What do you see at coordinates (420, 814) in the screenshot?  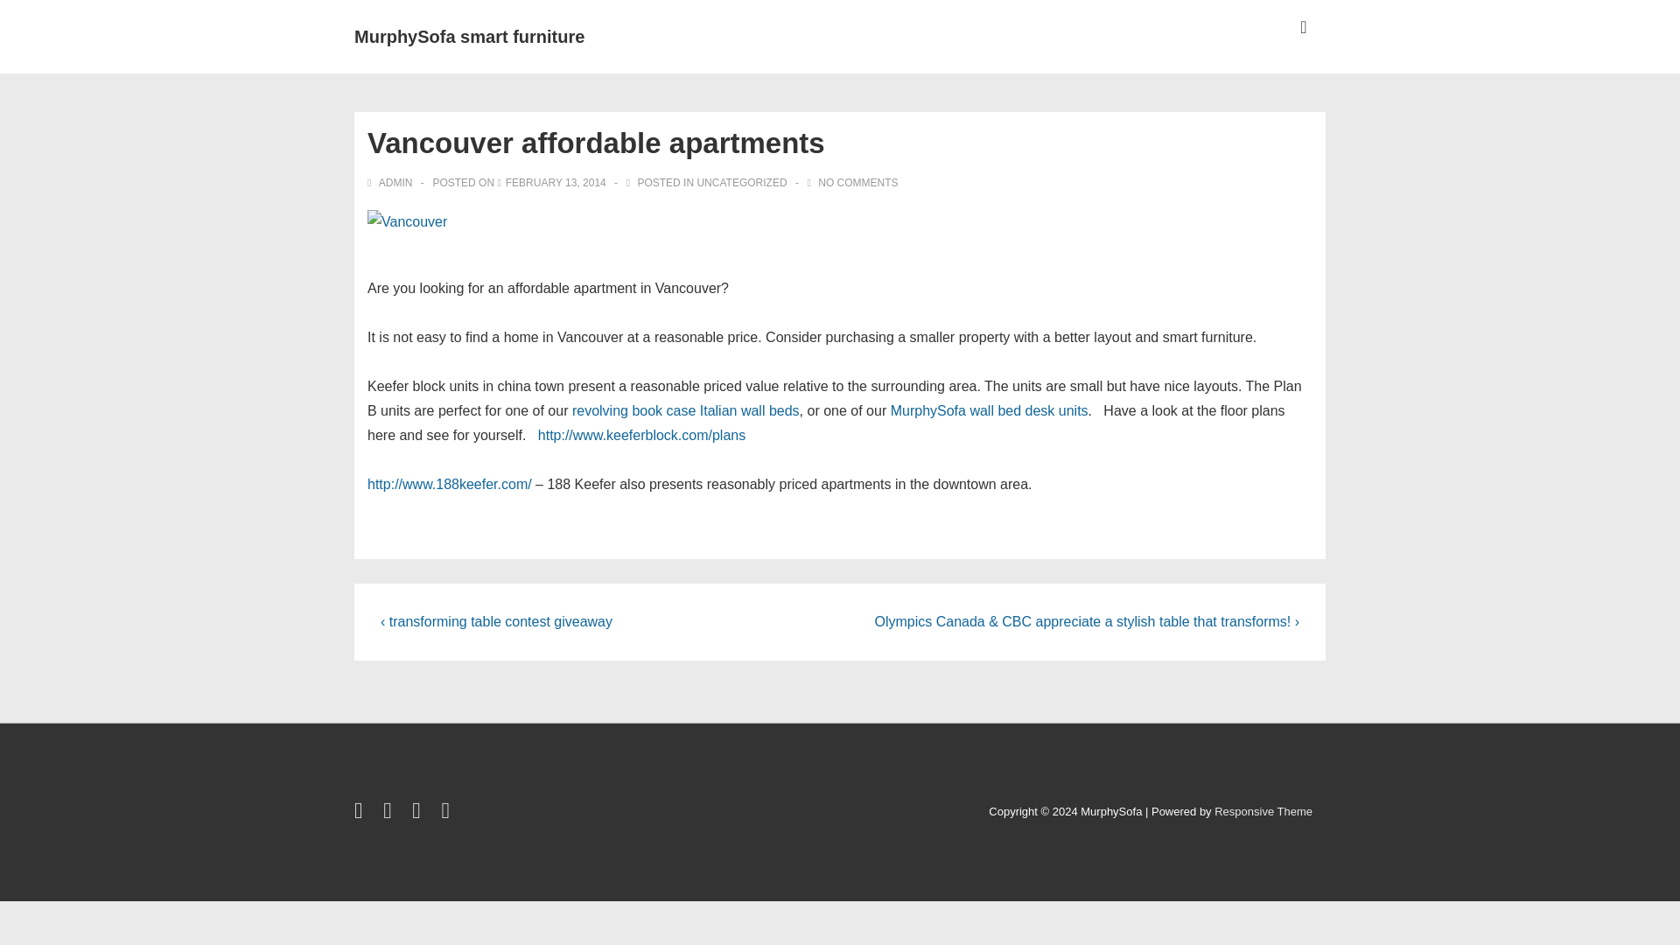 I see `youtube` at bounding box center [420, 814].